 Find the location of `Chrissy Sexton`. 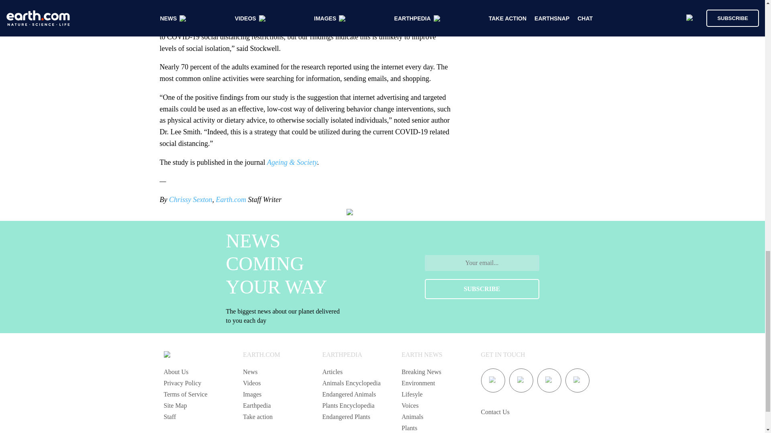

Chrissy Sexton is located at coordinates (190, 200).